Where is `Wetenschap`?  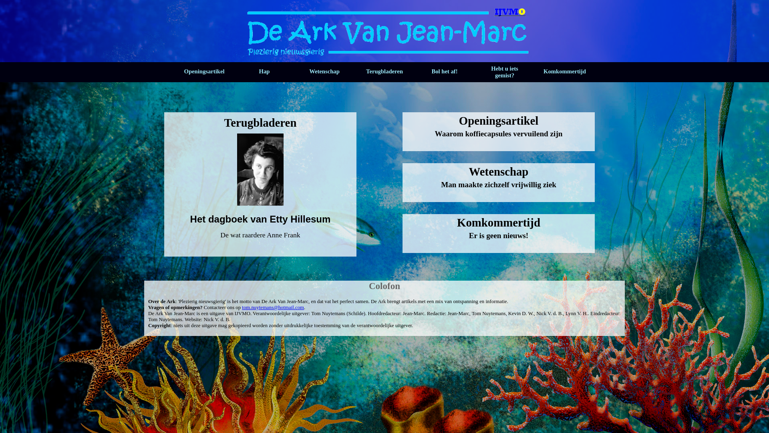
Wetenschap is located at coordinates (324, 72).